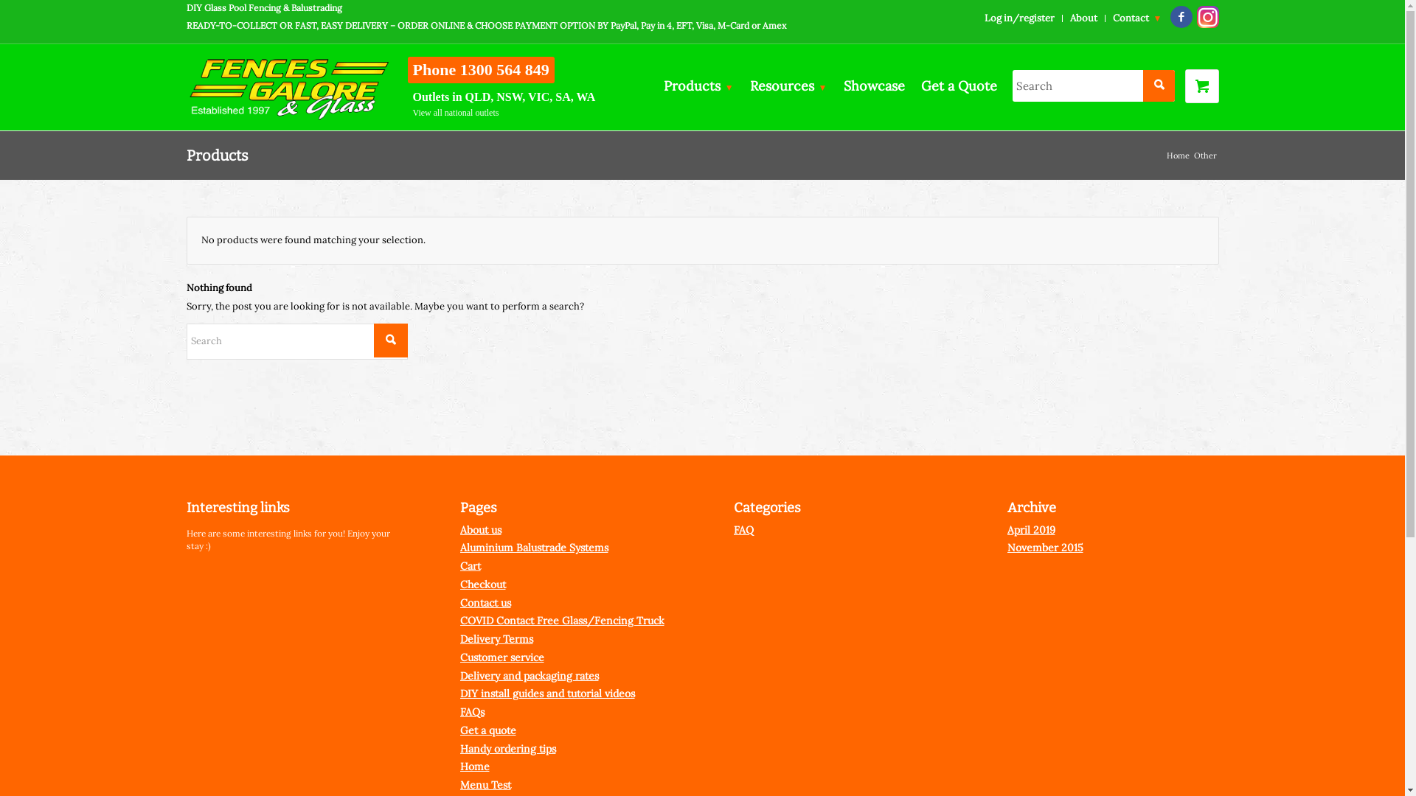 Image resolution: width=1416 pixels, height=796 pixels. What do you see at coordinates (562, 629) in the screenshot?
I see `COVID Contact Free Glass/Fencing Truck Delivery Terms` at bounding box center [562, 629].